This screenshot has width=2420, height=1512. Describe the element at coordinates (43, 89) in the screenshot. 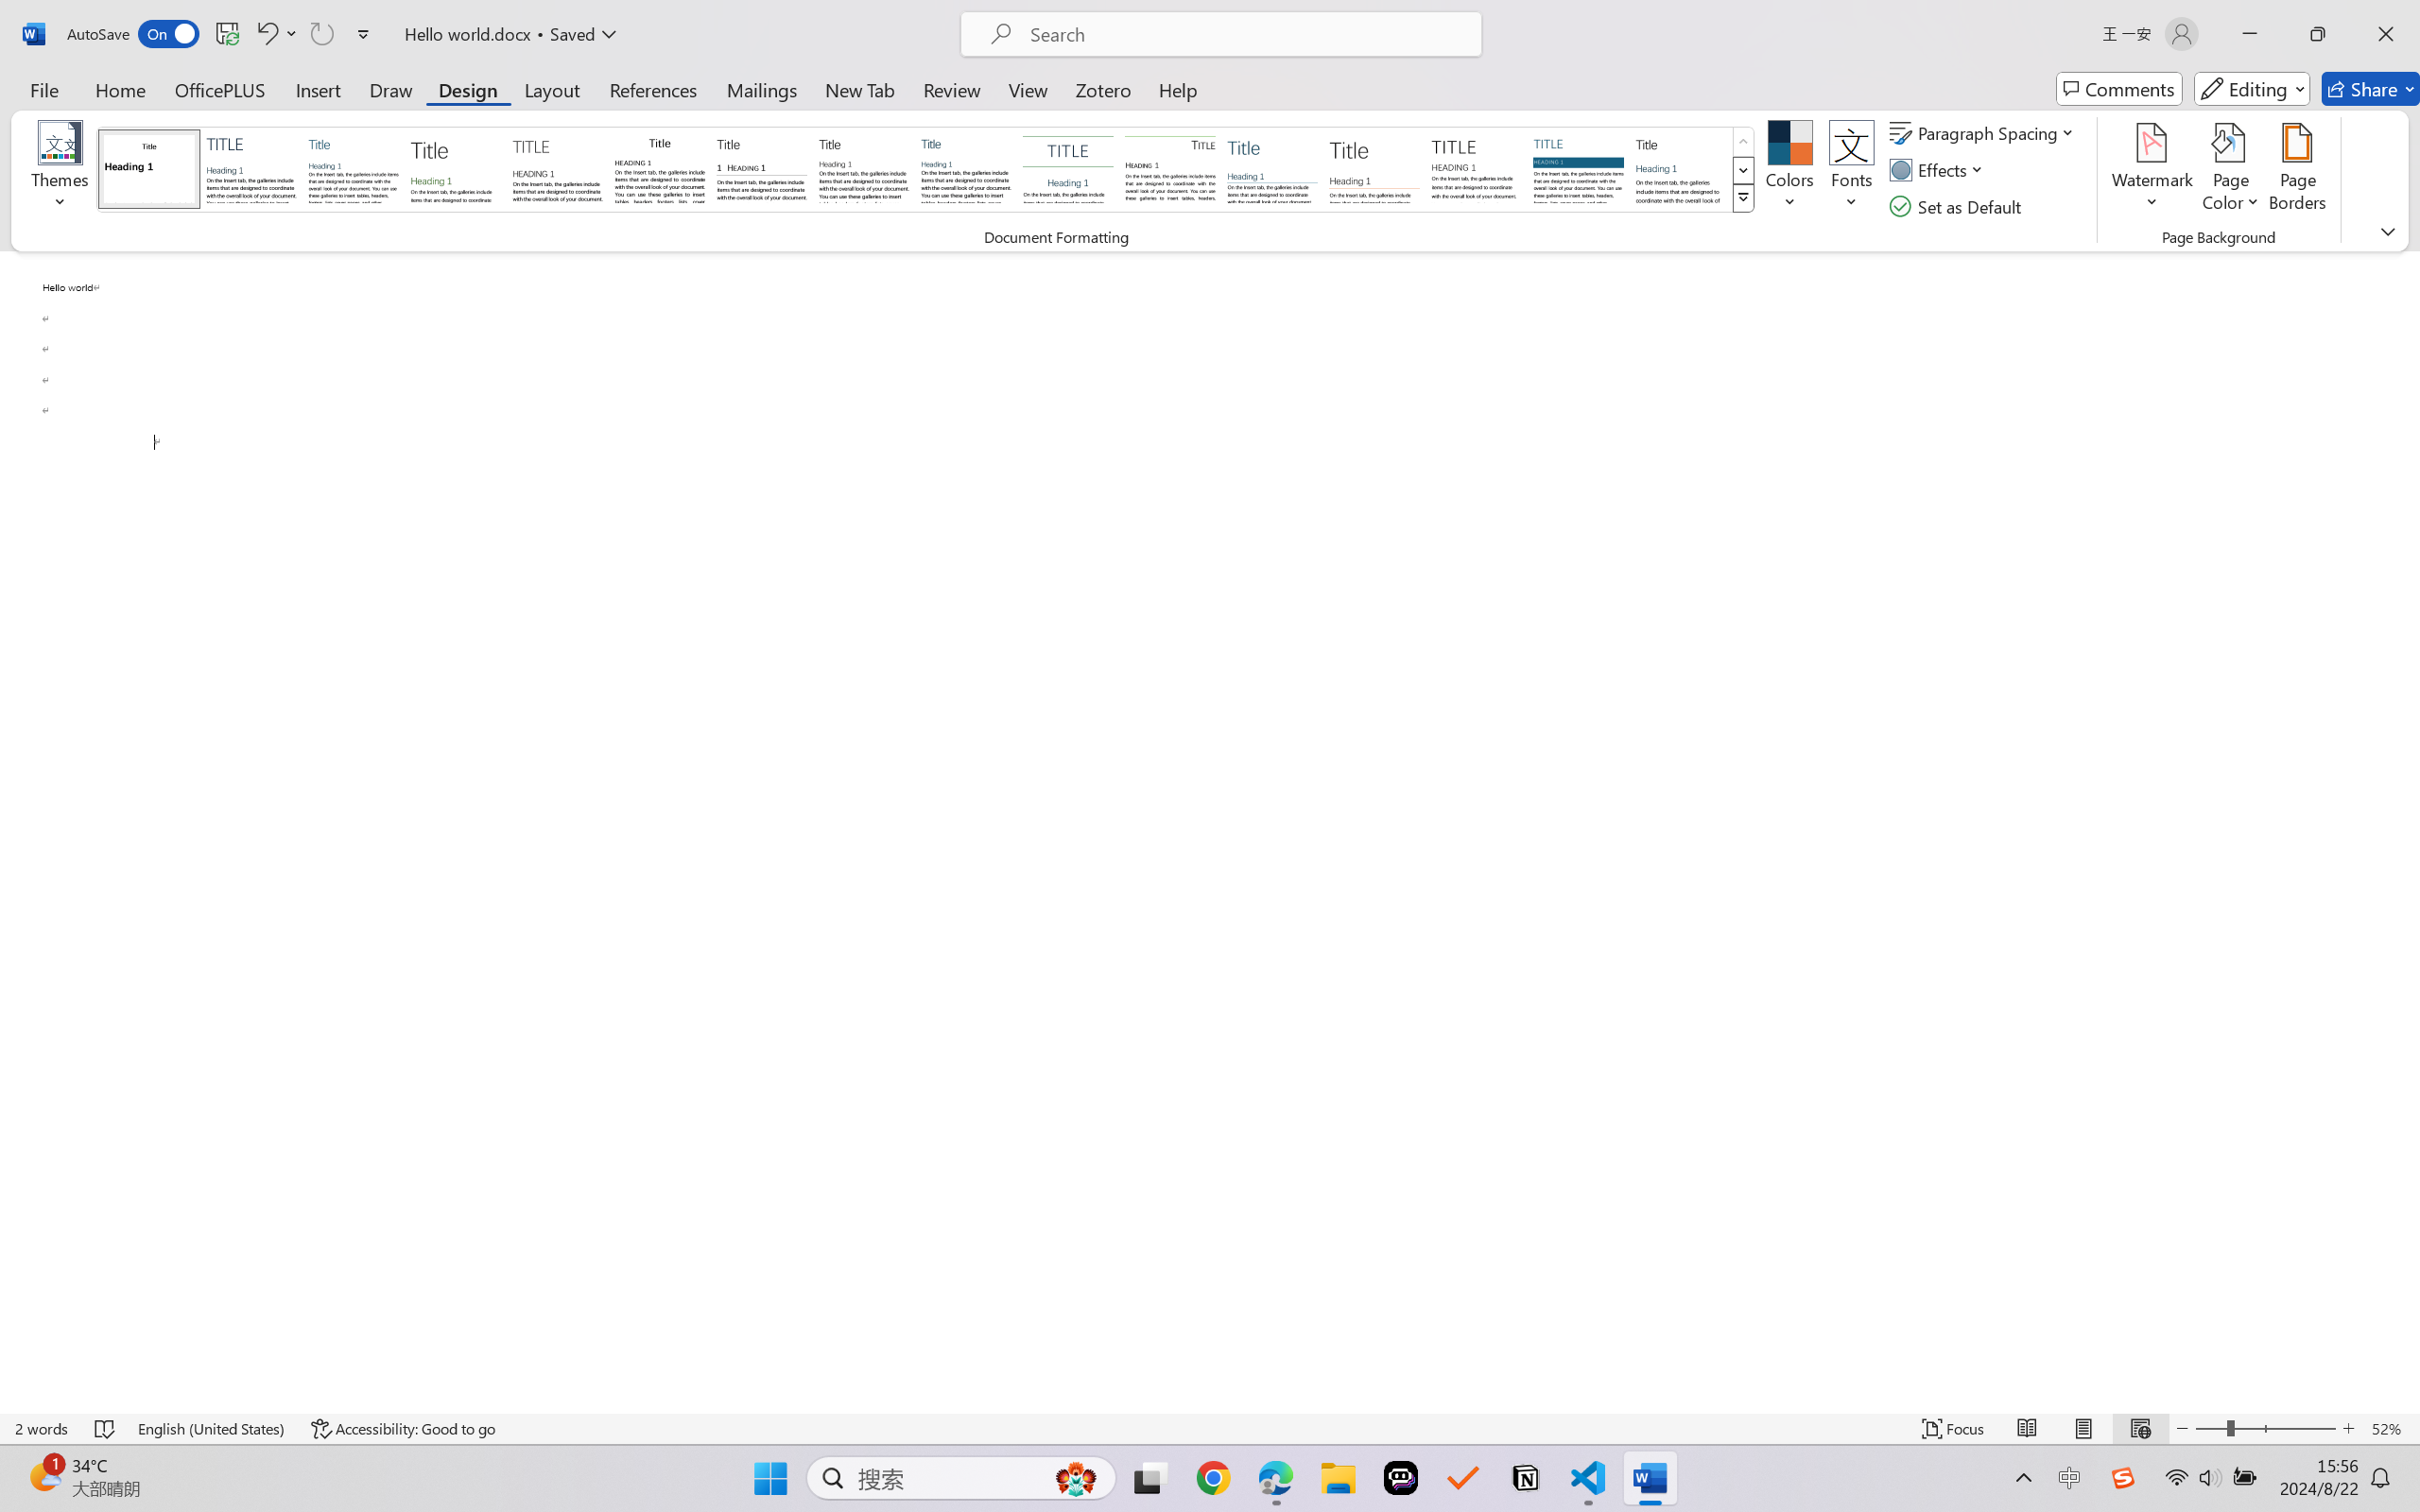

I see `File Tab` at that location.